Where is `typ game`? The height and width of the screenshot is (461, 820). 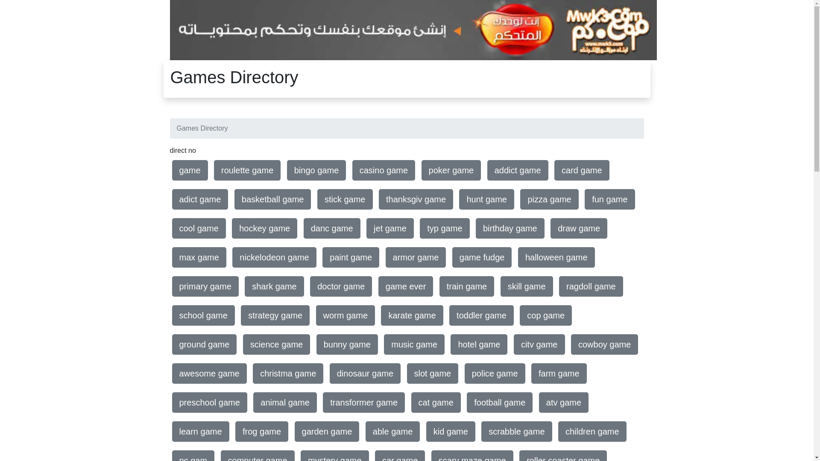
typ game is located at coordinates (445, 228).